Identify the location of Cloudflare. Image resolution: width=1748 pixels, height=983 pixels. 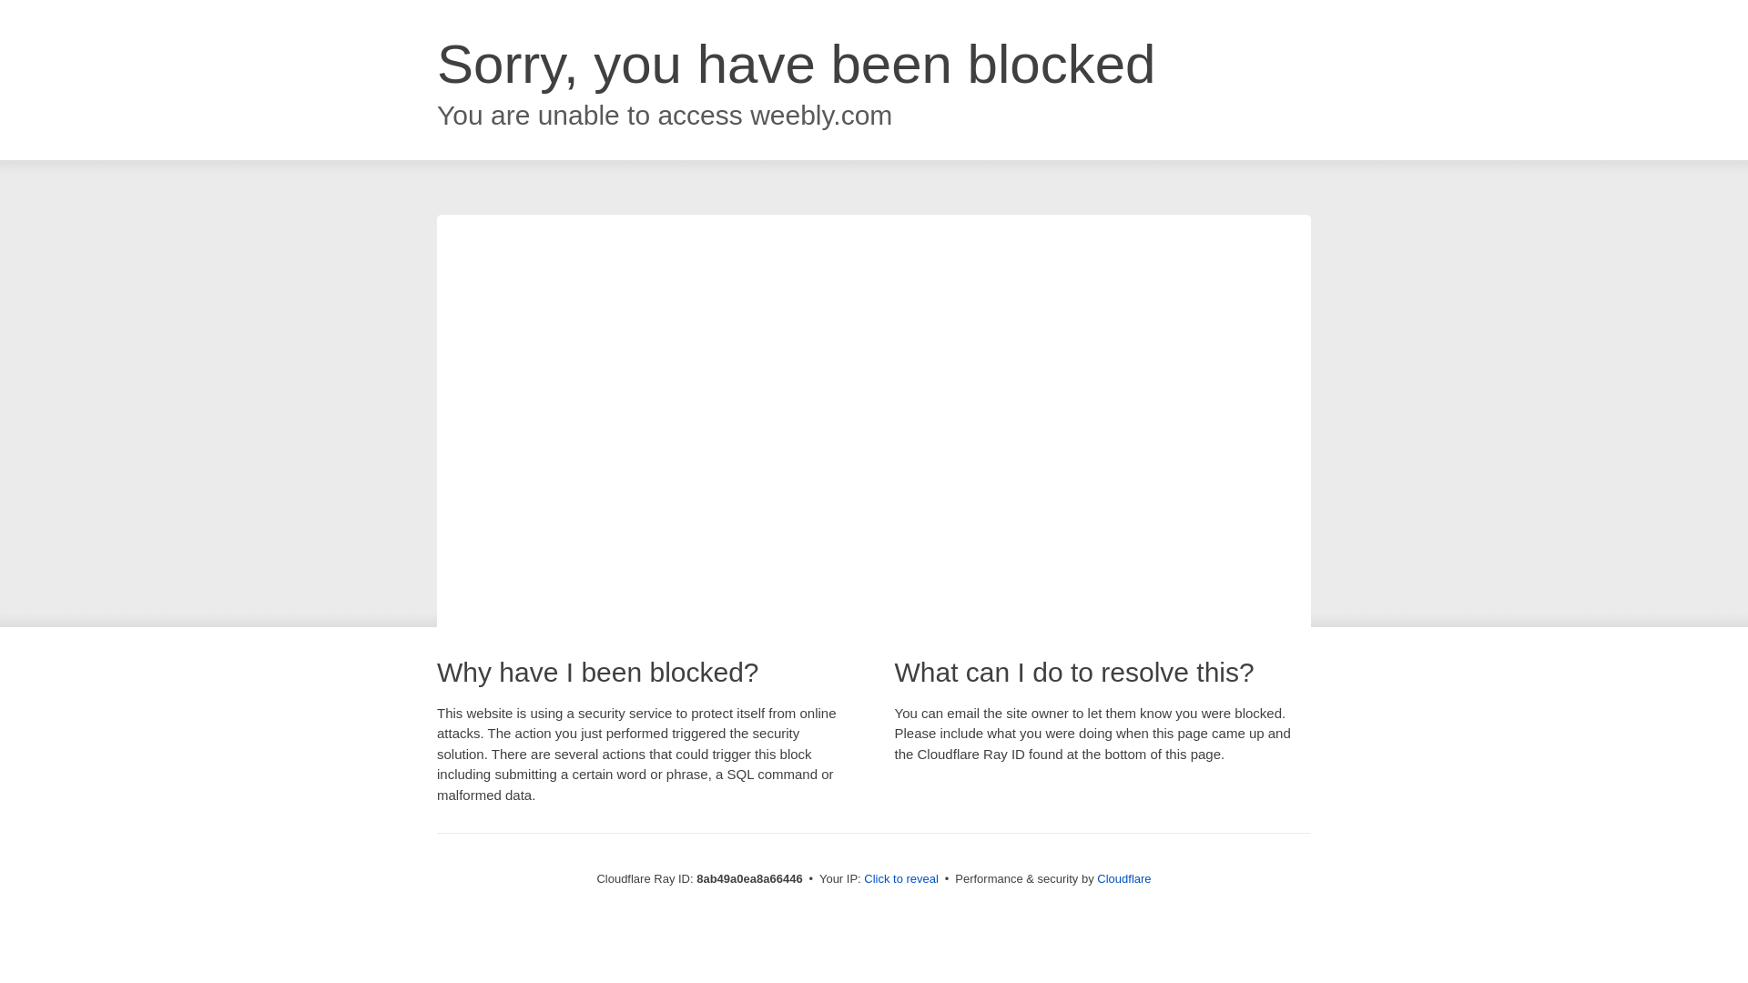
(1123, 878).